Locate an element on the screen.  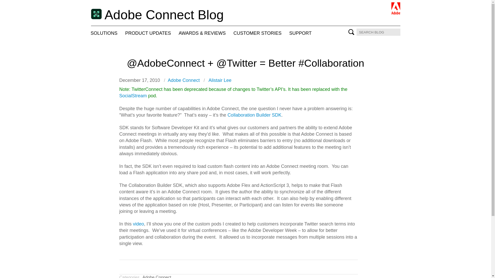
Posts by Alistair Lee is located at coordinates (220, 80).